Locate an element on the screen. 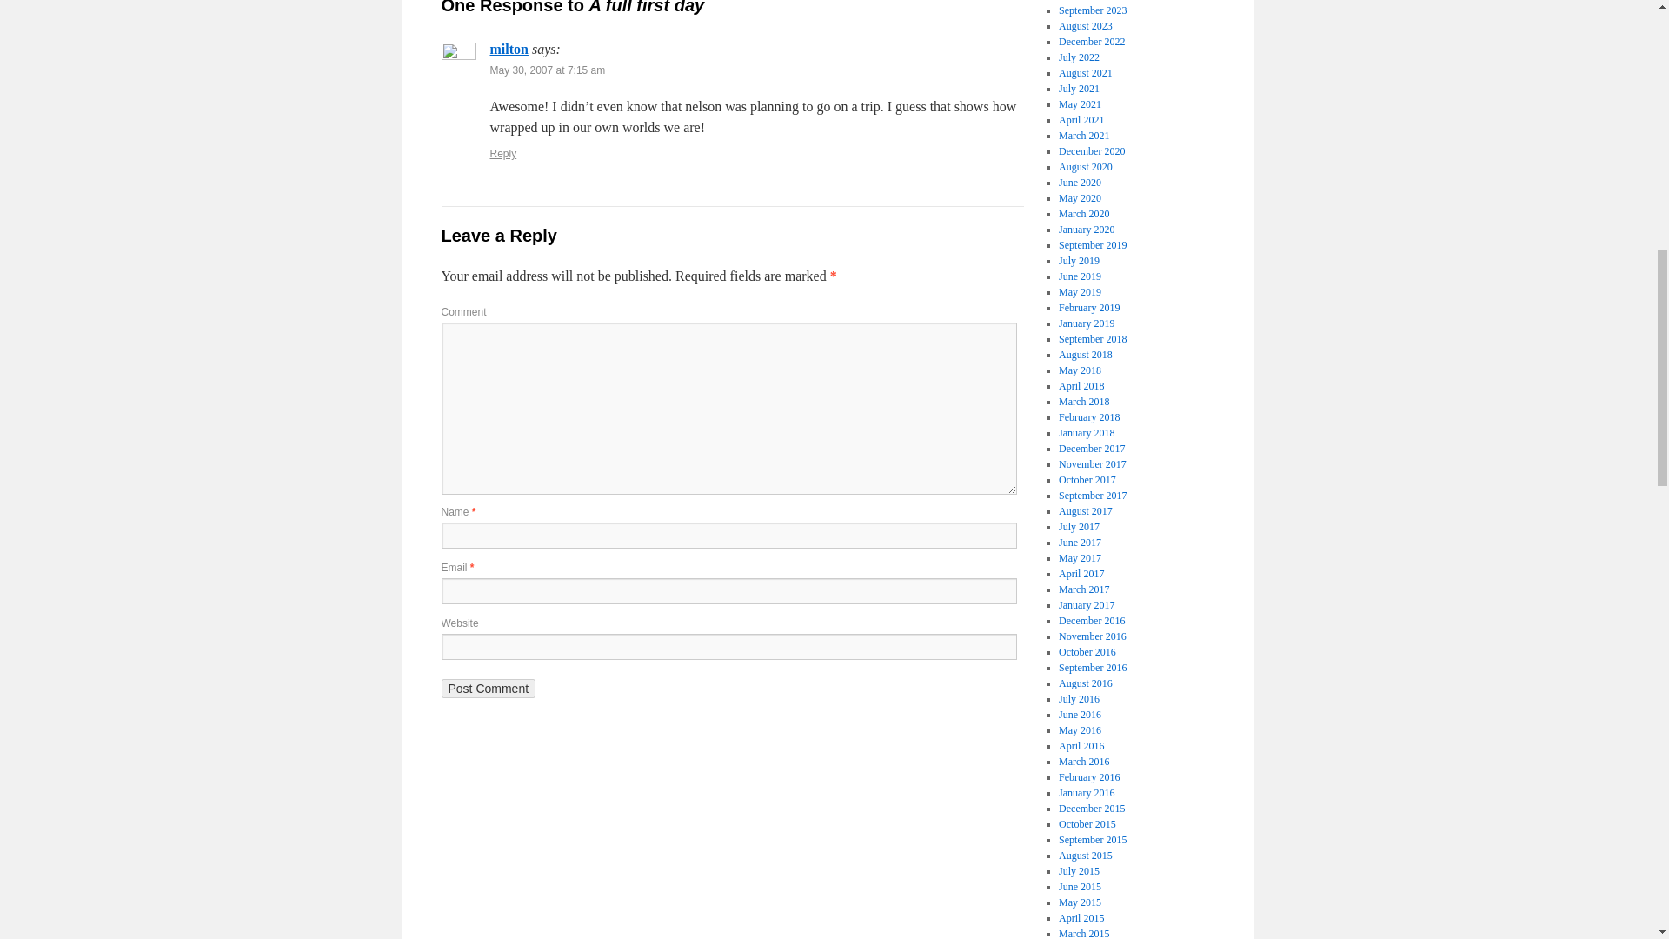 This screenshot has width=1669, height=939. milton is located at coordinates (509, 49).